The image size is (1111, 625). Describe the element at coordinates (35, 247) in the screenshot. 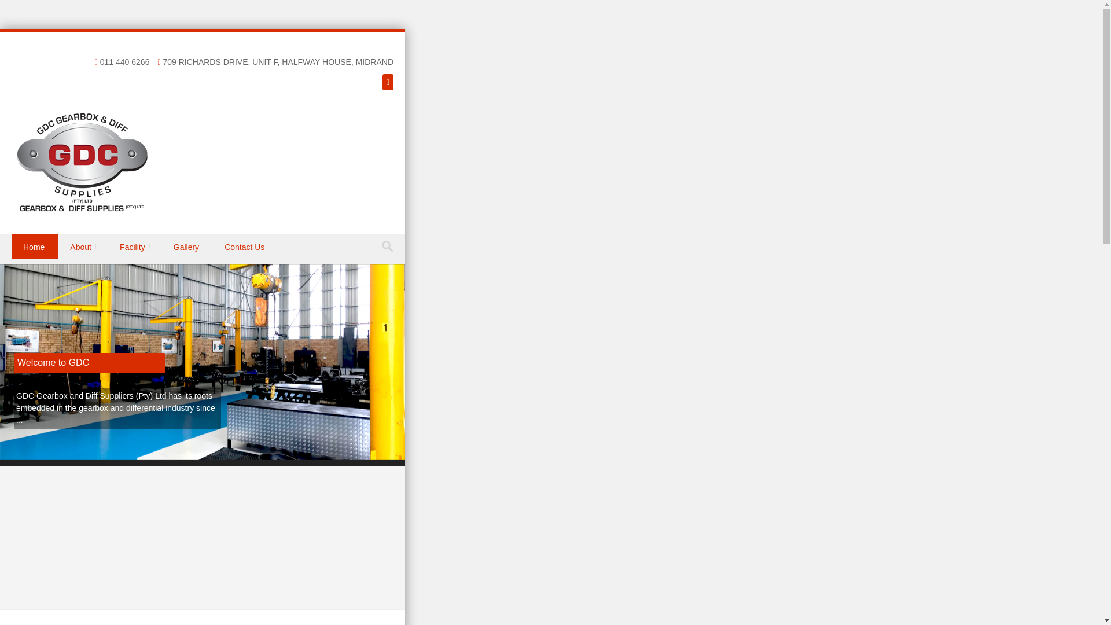

I see `Home` at that location.